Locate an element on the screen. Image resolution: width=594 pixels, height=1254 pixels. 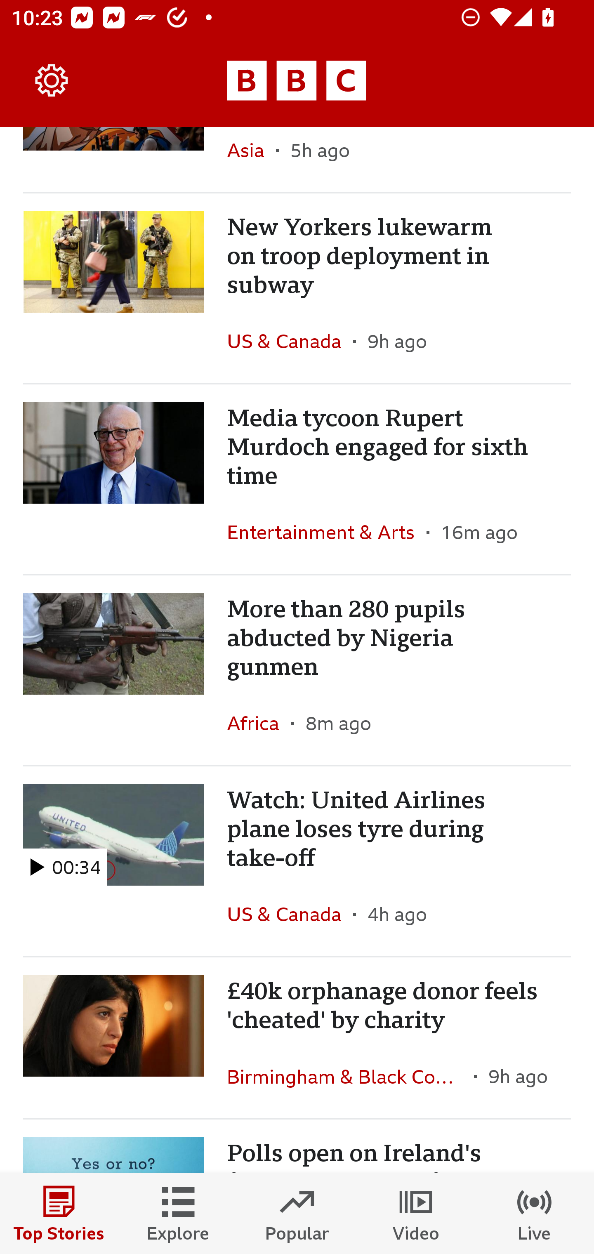
Explore is located at coordinates (178, 1214).